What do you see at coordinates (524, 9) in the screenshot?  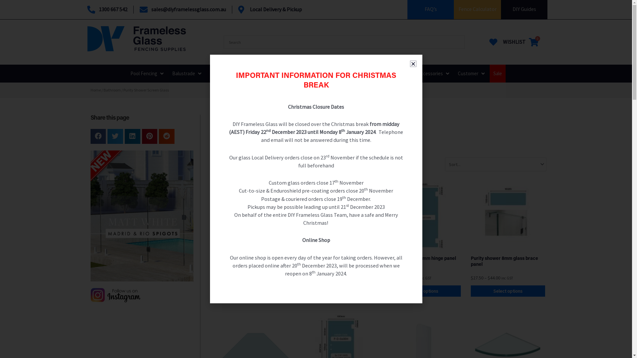 I see `DIY Guides` at bounding box center [524, 9].